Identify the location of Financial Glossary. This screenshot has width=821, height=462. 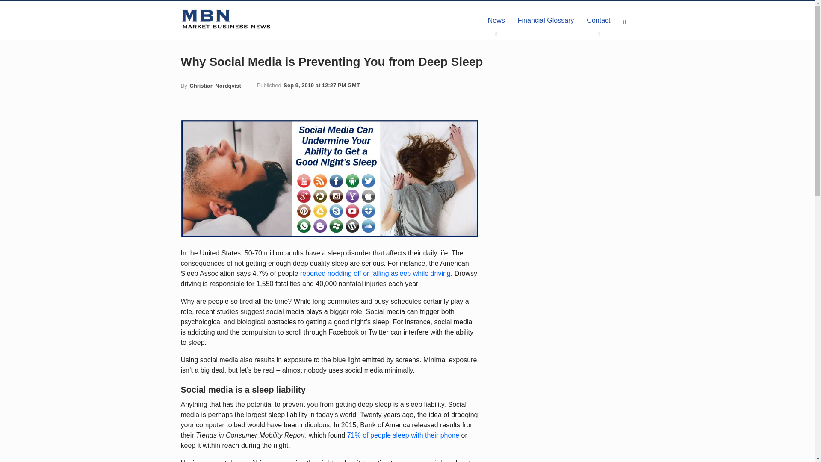
(546, 21).